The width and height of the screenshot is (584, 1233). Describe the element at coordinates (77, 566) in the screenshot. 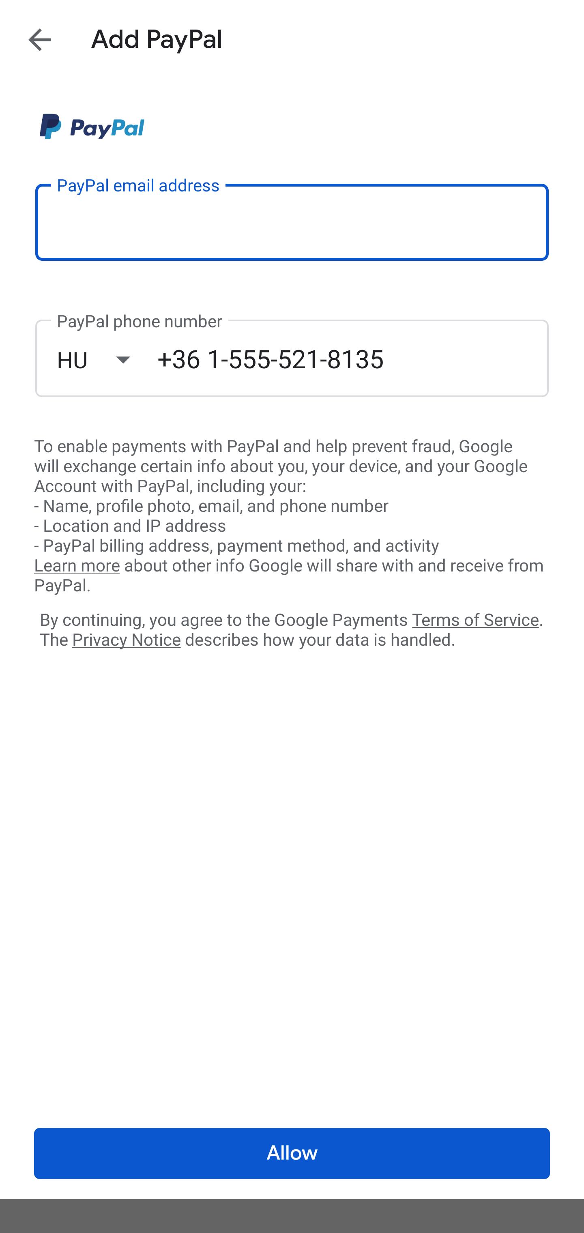

I see `Learn more` at that location.